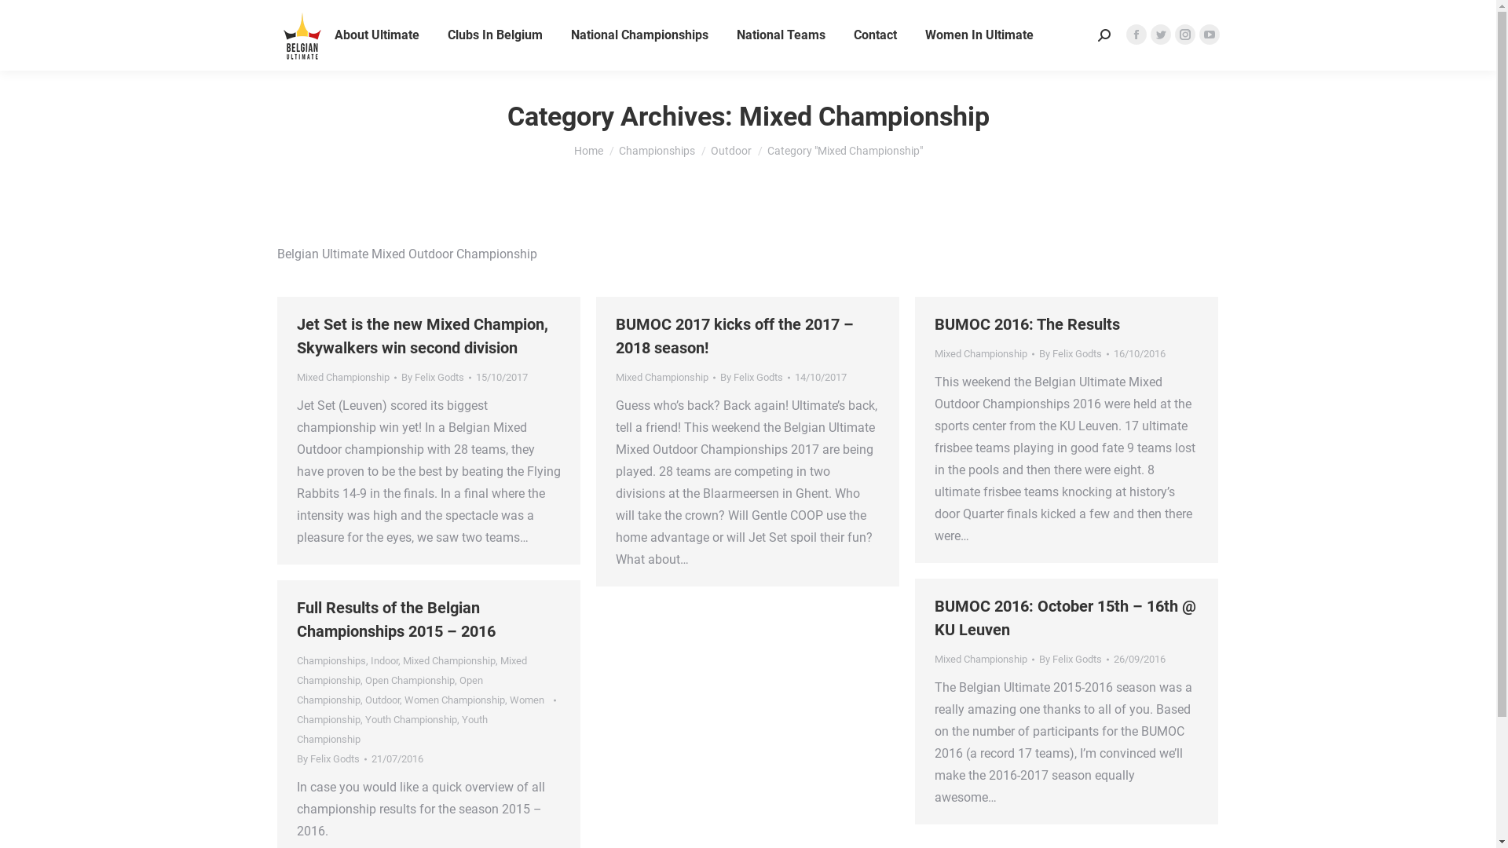  What do you see at coordinates (331, 758) in the screenshot?
I see `By Felix Godts` at bounding box center [331, 758].